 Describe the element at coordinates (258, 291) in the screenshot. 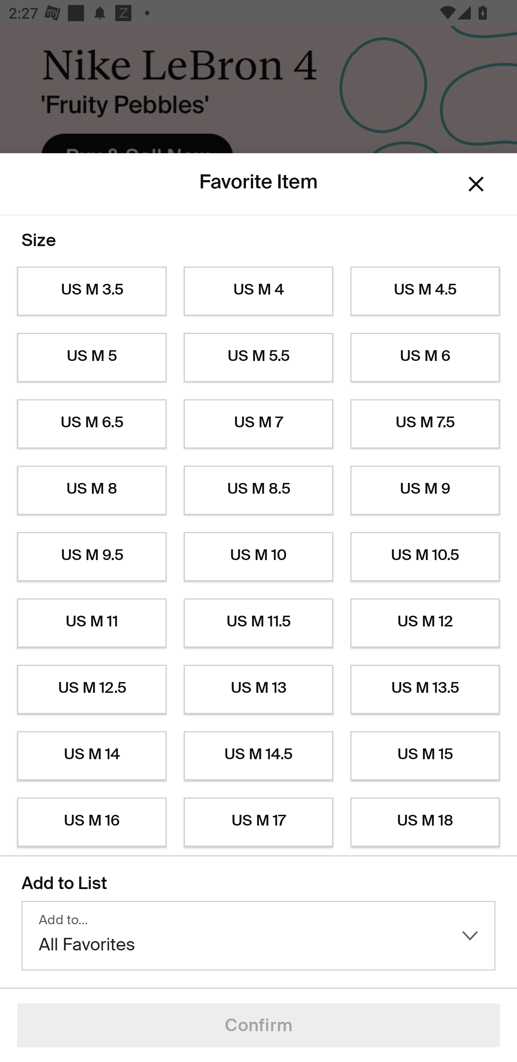

I see `US M 4` at that location.